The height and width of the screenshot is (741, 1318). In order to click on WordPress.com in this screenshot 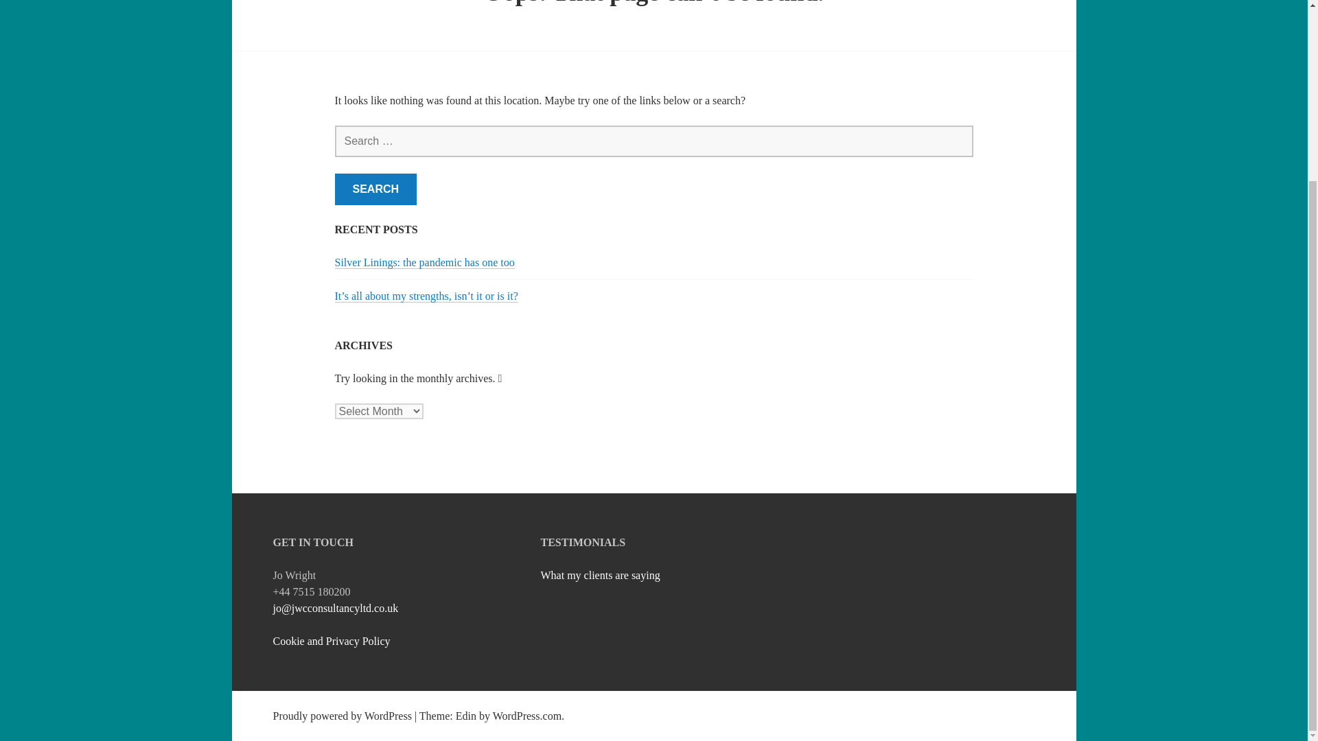, I will do `click(527, 715)`.